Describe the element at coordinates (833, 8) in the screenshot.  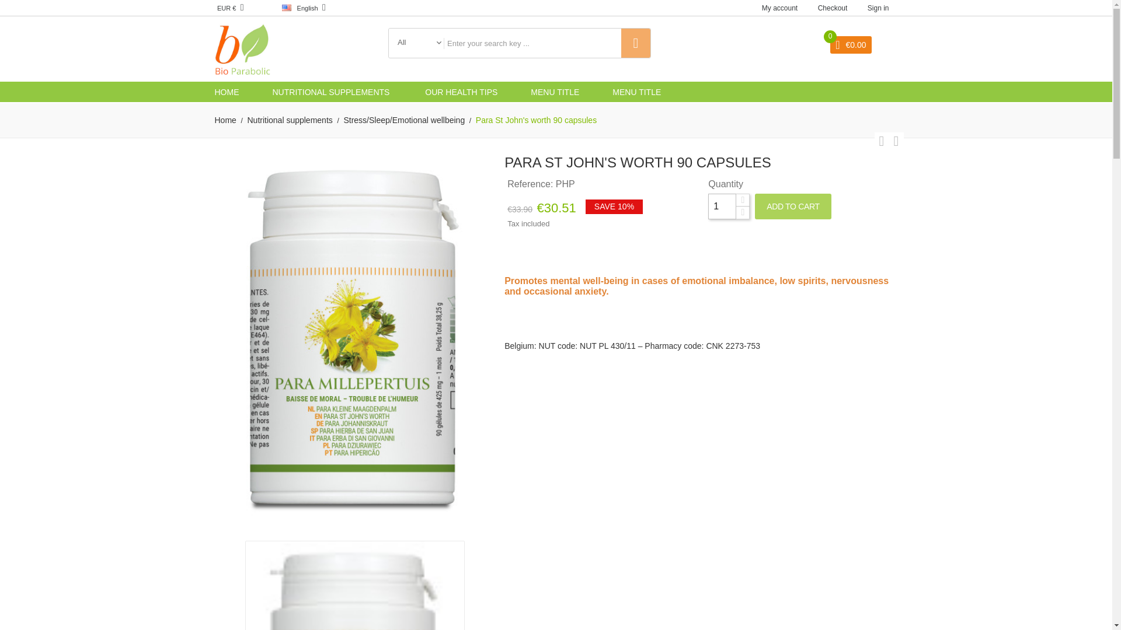
I see `Checkout` at that location.